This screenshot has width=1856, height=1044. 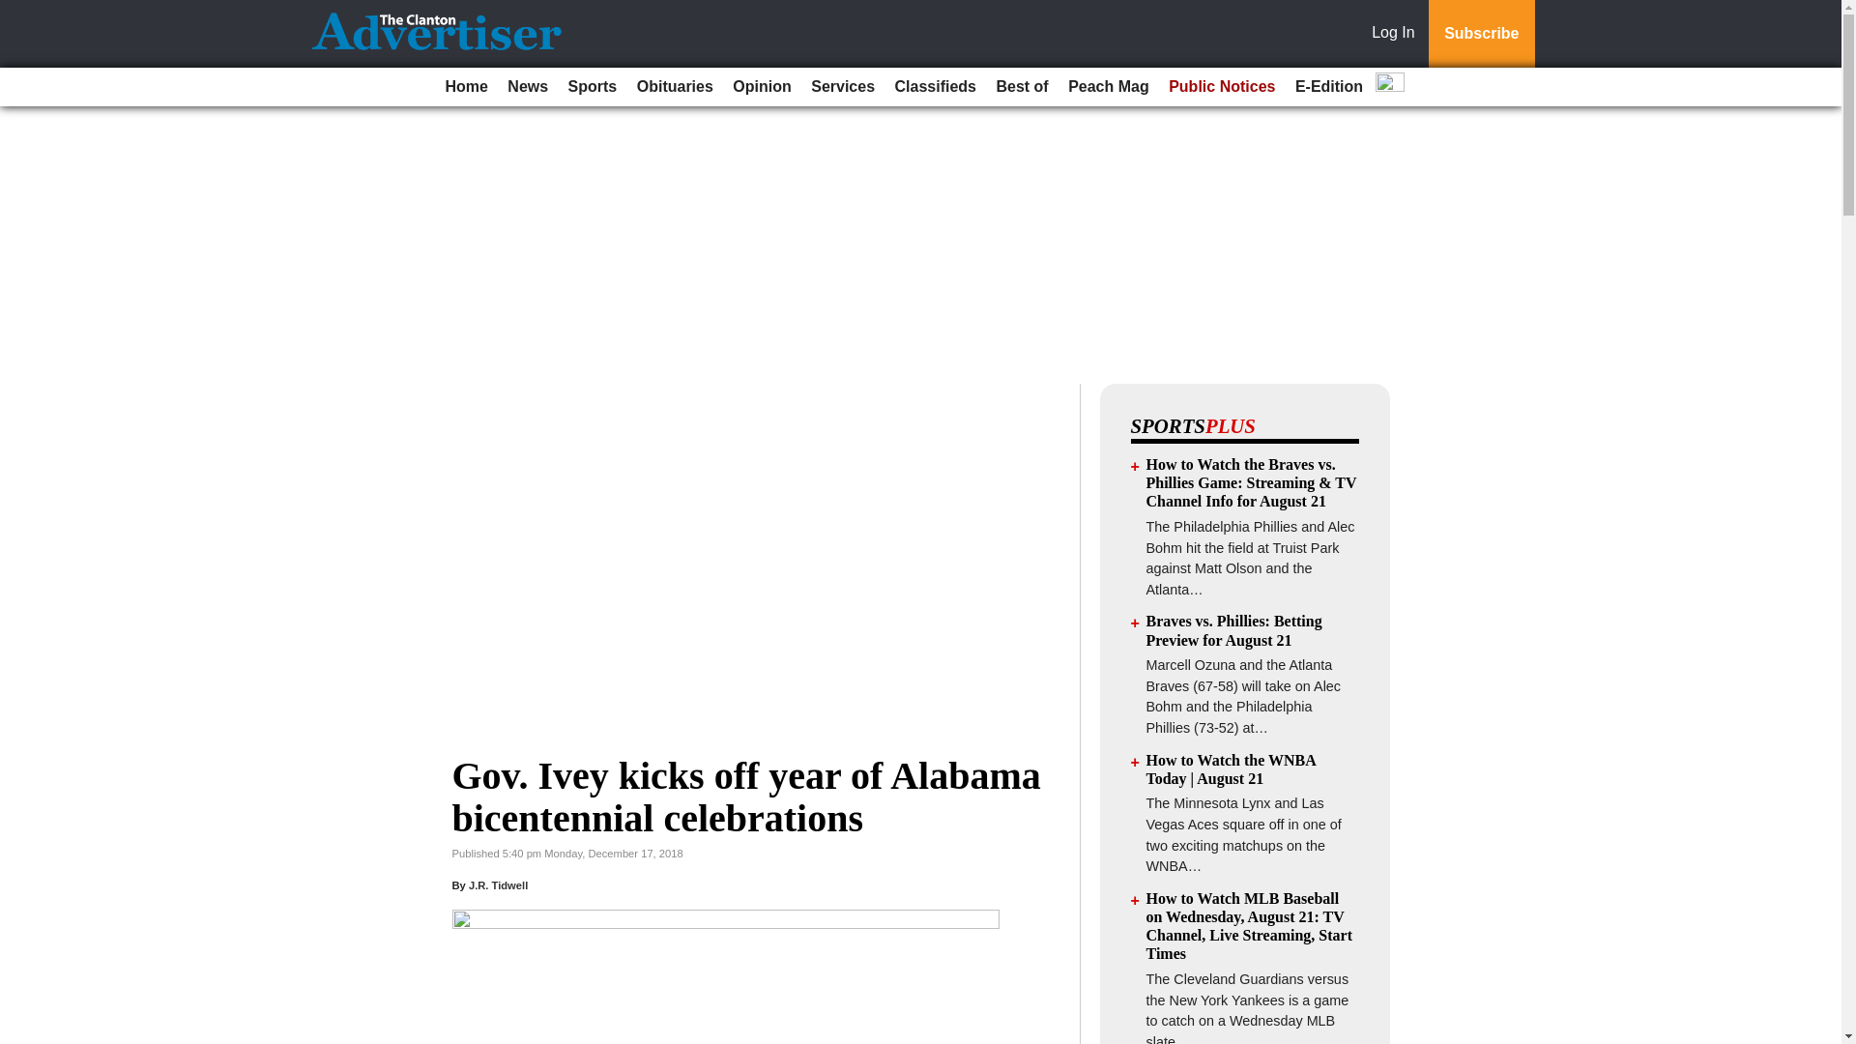 What do you see at coordinates (1329, 87) in the screenshot?
I see `E-Edition` at bounding box center [1329, 87].